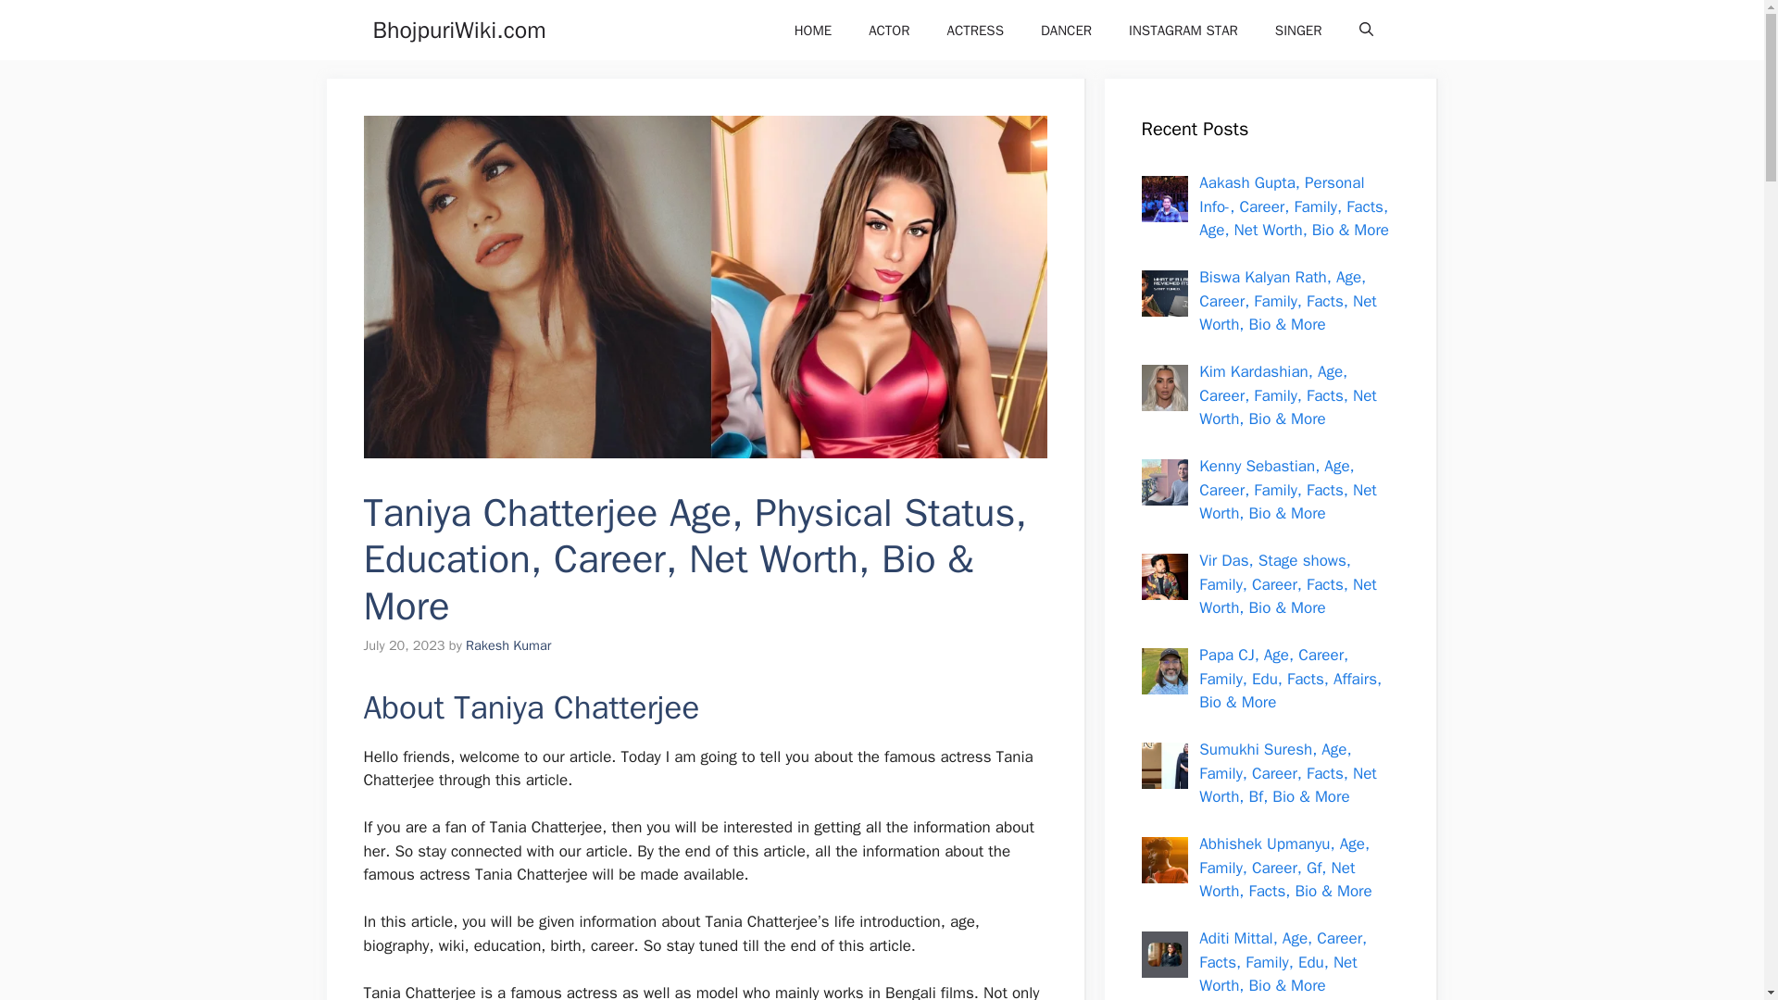 This screenshot has height=1000, width=1778. I want to click on Rakesh Kumar, so click(508, 644).